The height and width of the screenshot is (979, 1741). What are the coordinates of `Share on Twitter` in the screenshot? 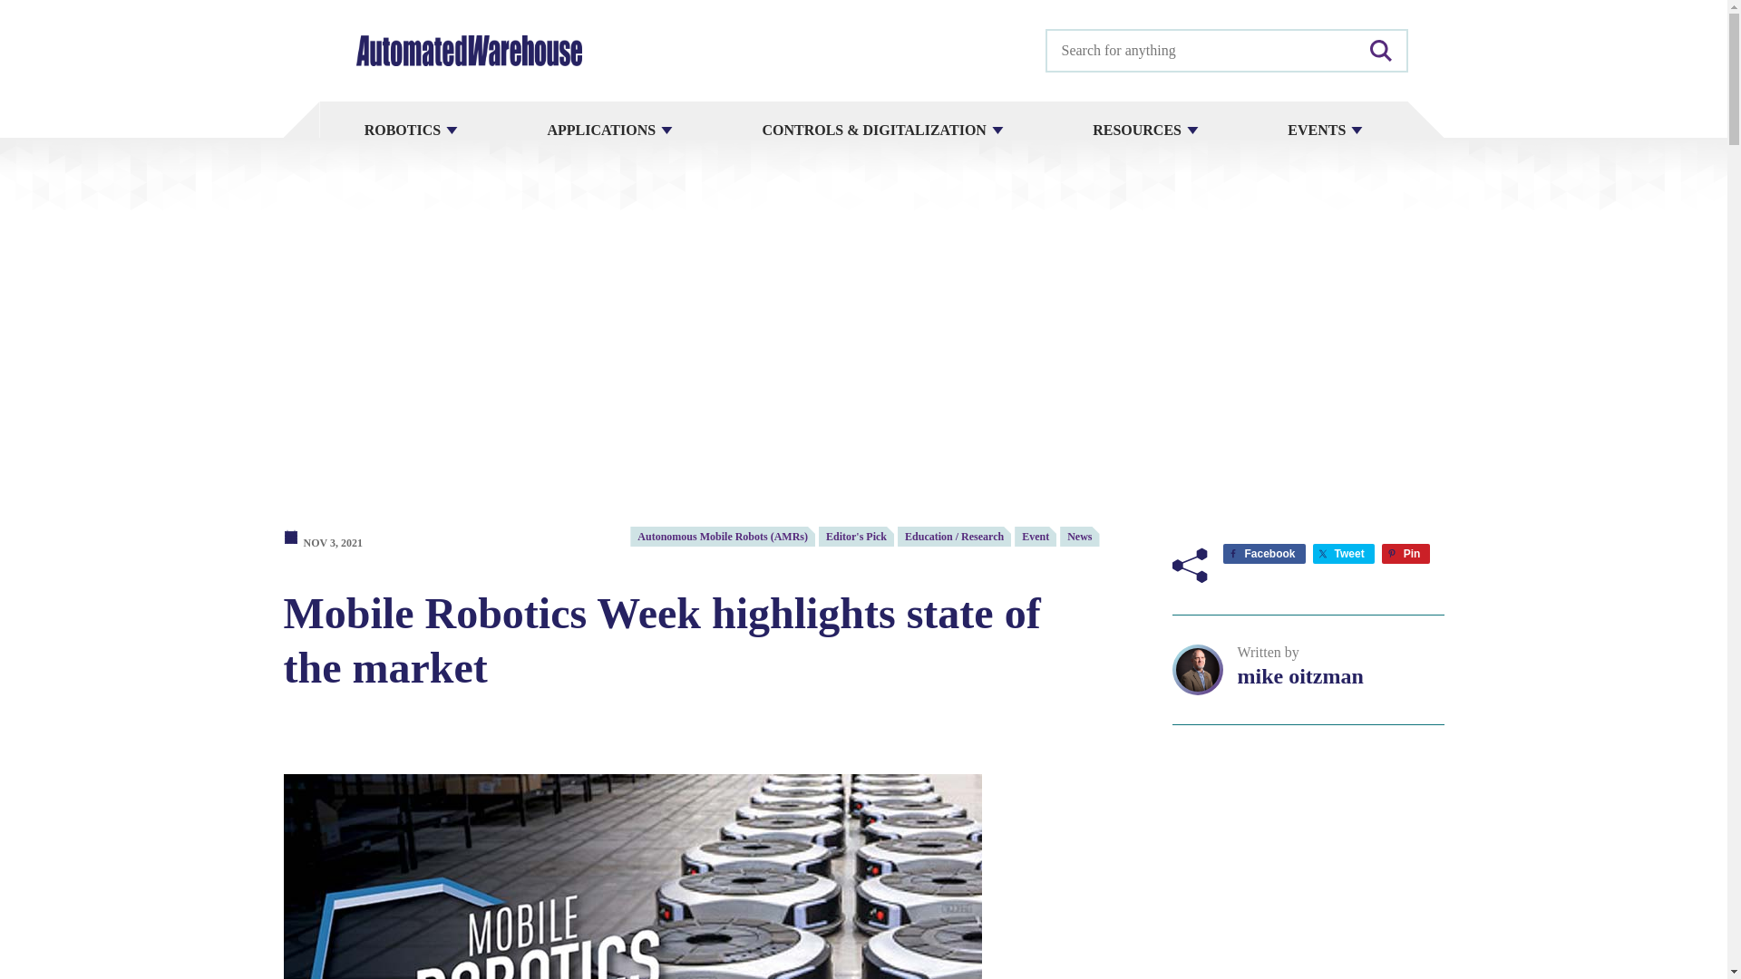 It's located at (1344, 554).